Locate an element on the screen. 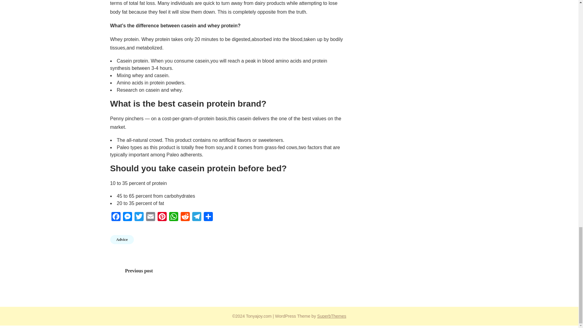  Telegram is located at coordinates (196, 218).